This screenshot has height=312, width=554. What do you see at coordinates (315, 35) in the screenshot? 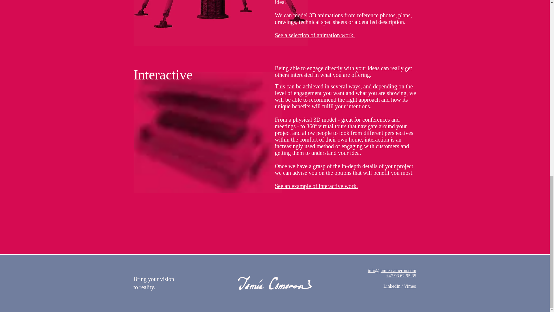
I see `See a selection of animation work.` at bounding box center [315, 35].